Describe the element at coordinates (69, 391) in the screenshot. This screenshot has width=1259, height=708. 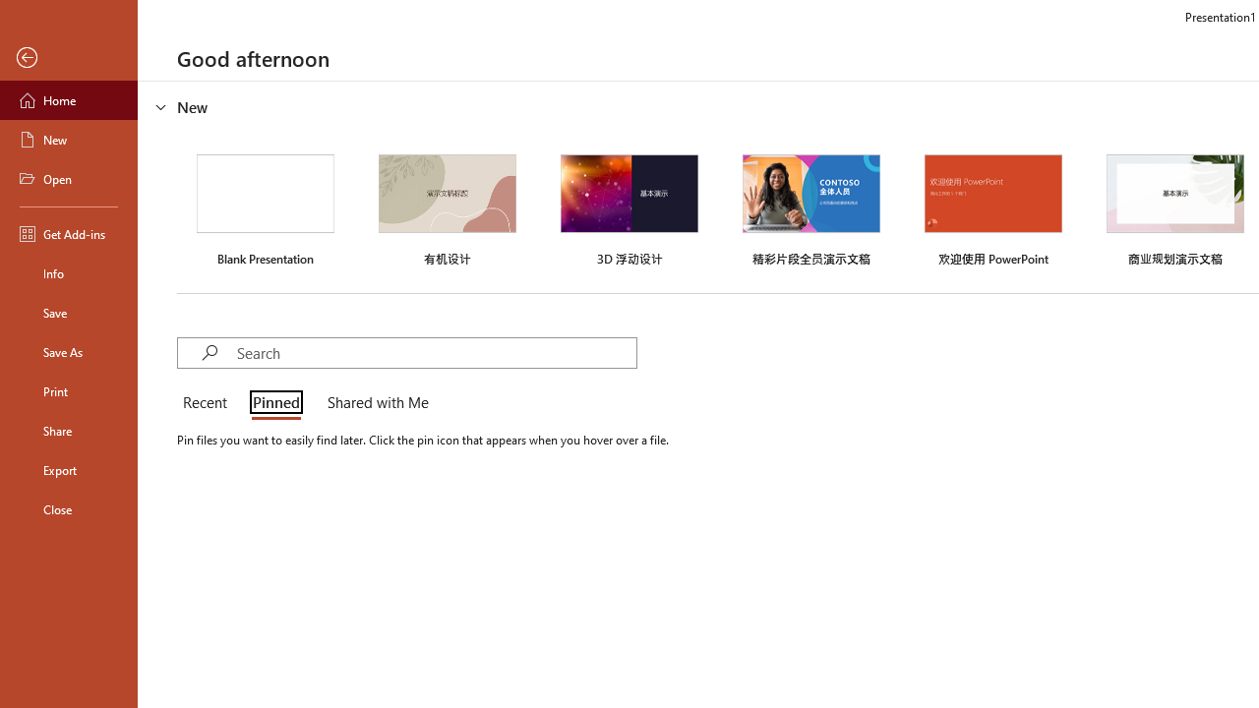
I see `Print` at that location.